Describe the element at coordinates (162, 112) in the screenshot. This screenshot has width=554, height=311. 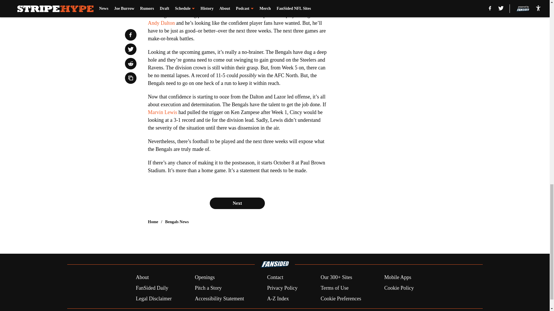
I see `Marvin Lewis` at that location.